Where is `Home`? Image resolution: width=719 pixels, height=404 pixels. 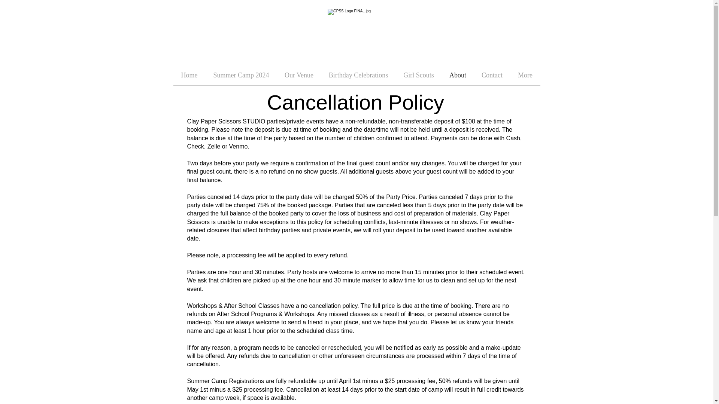
Home is located at coordinates (189, 75).